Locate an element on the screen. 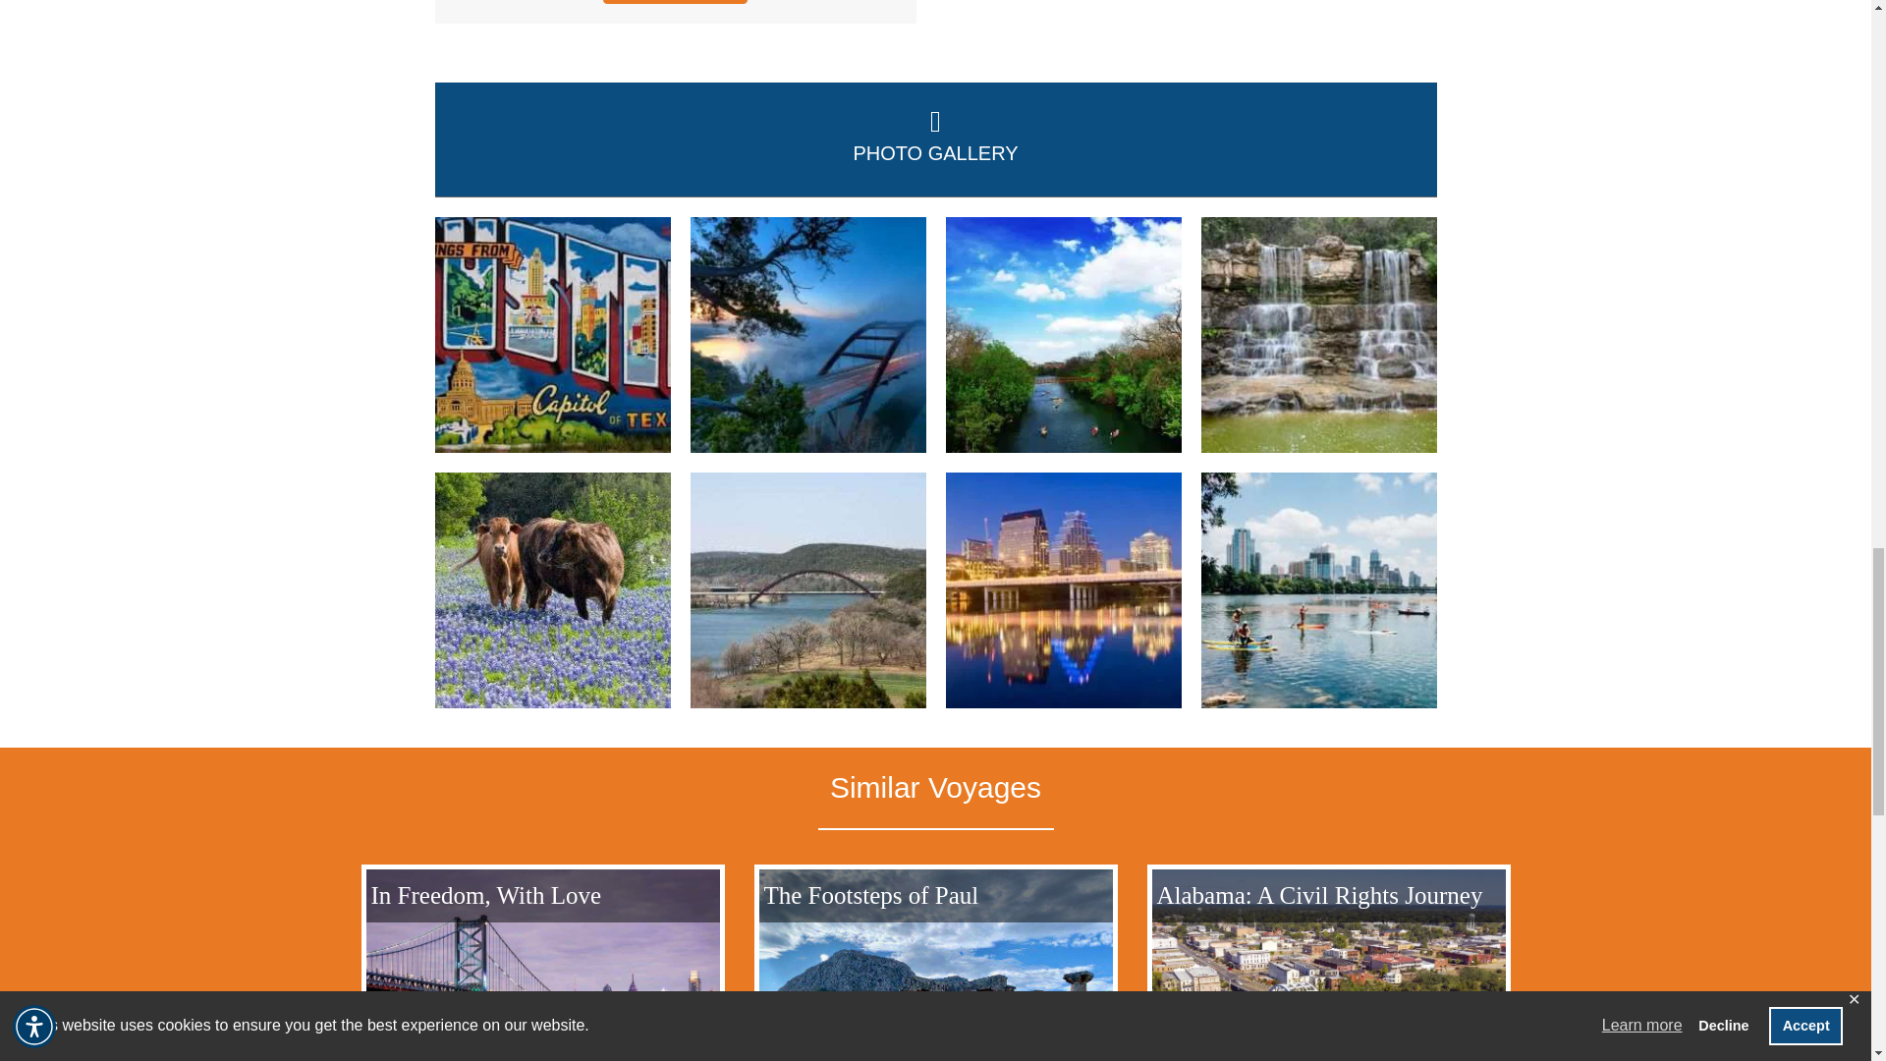  Click Here is located at coordinates (675, 2).